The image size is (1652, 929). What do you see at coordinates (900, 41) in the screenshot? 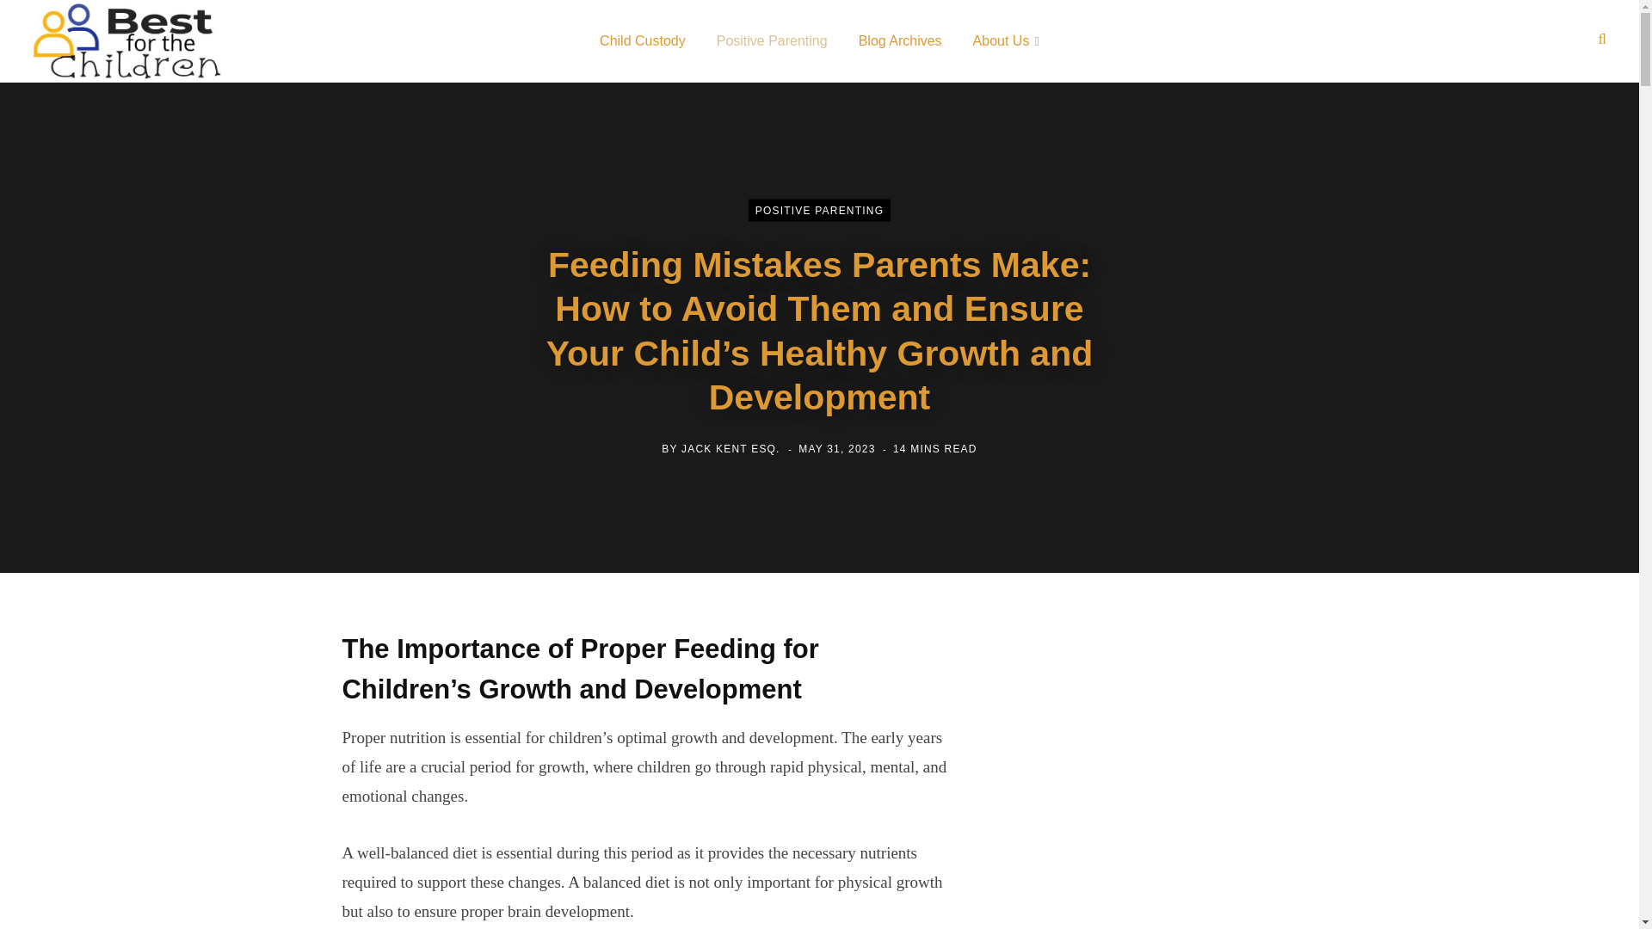
I see `Blog Archives` at bounding box center [900, 41].